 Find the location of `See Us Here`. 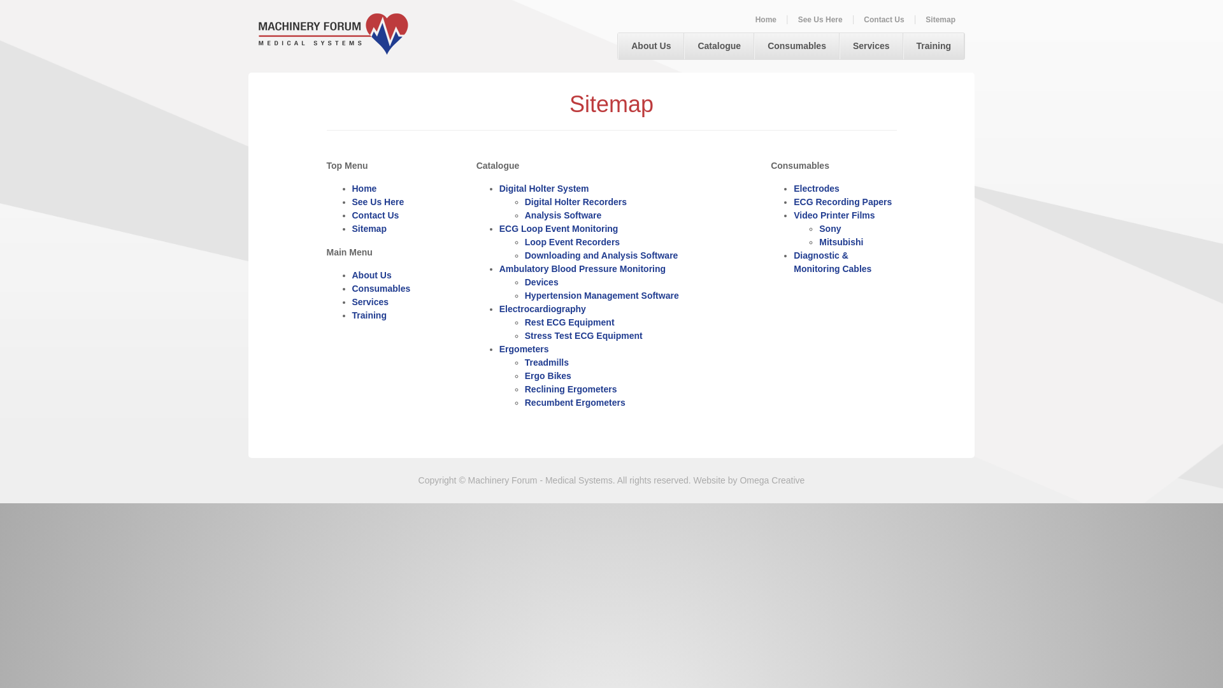

See Us Here is located at coordinates (378, 202).